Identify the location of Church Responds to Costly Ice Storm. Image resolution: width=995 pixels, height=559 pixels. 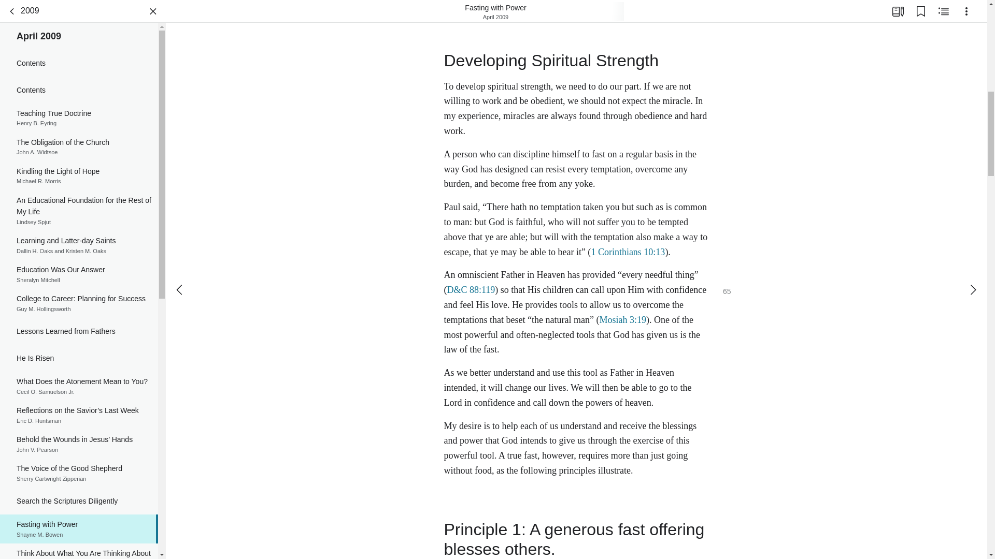
(79, 171).